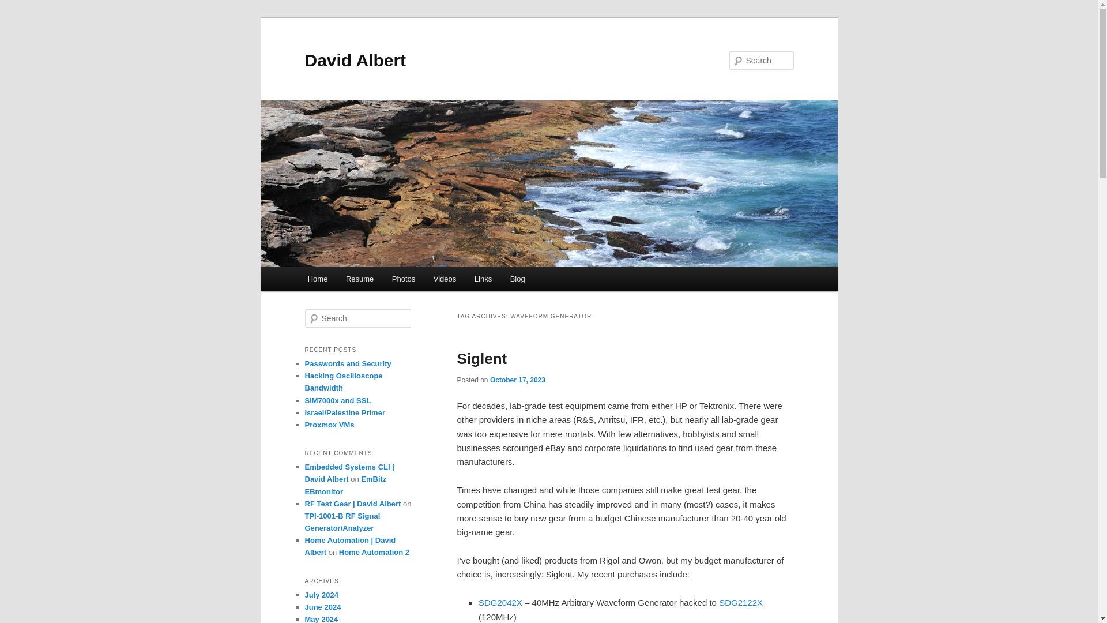  I want to click on 4:43 pm, so click(518, 380).